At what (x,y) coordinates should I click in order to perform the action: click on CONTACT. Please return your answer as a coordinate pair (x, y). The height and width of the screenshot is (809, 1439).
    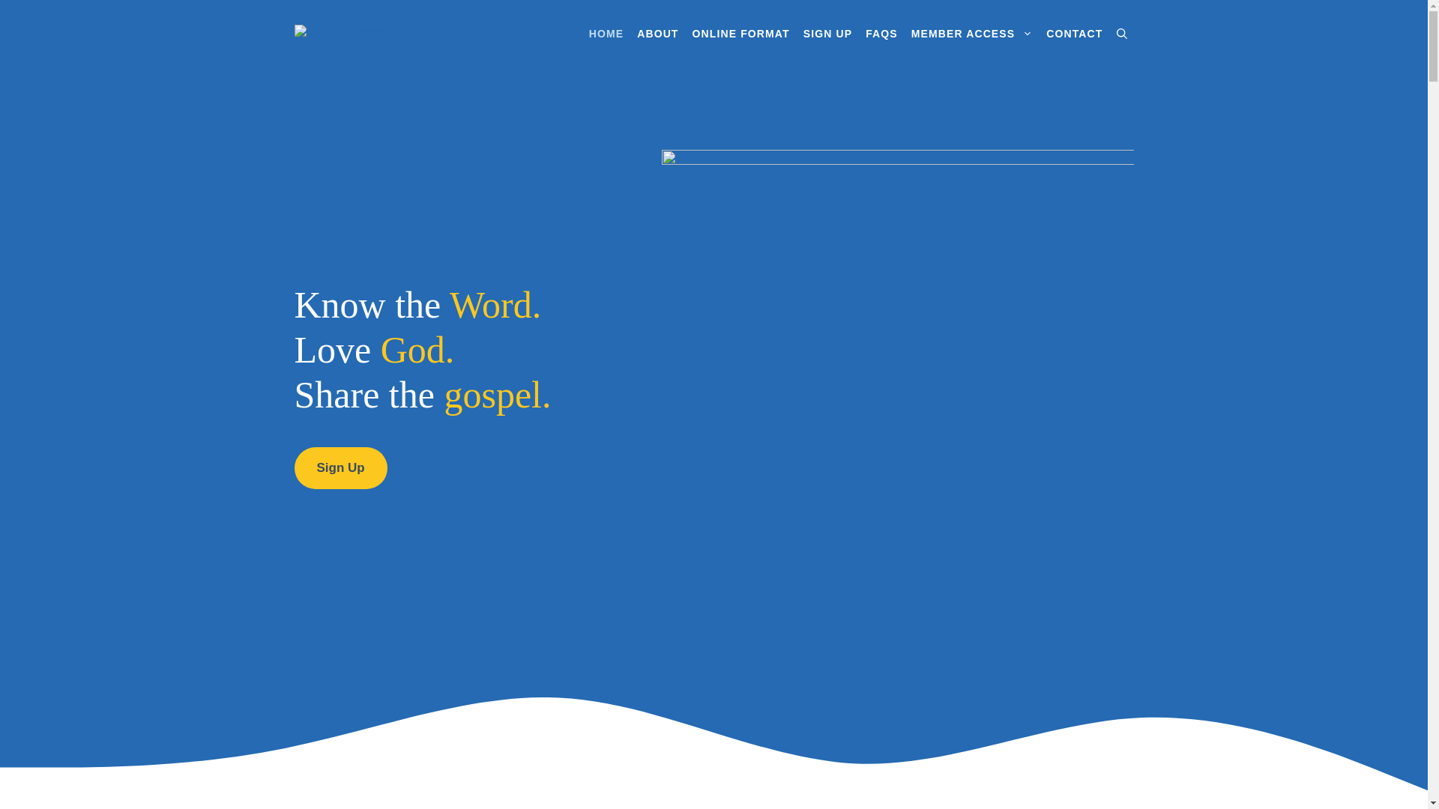
    Looking at the image, I should click on (1075, 34).